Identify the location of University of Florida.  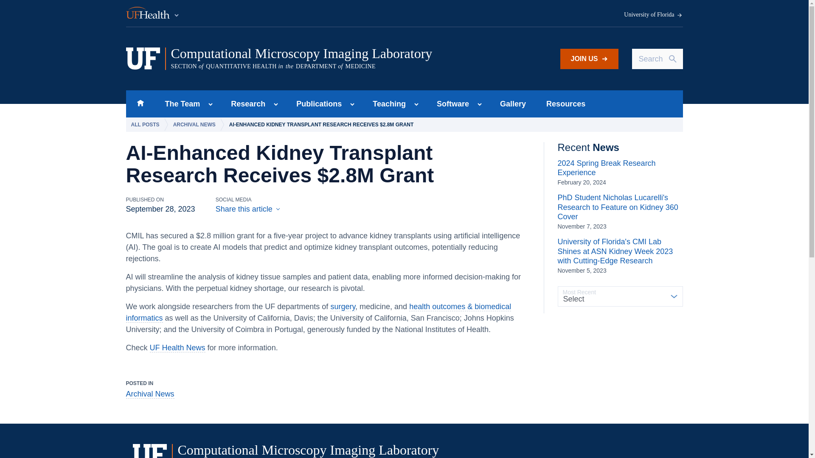
(653, 15).